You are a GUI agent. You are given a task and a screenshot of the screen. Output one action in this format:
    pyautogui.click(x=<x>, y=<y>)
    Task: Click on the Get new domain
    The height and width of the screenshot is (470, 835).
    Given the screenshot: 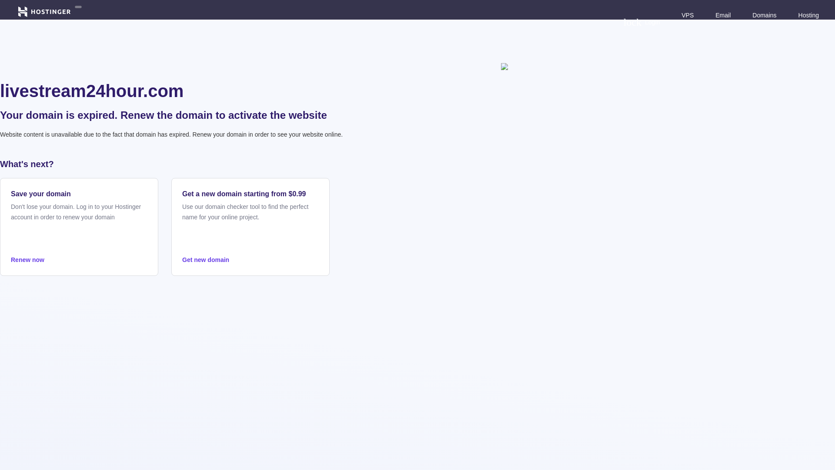 What is the action you would take?
    pyautogui.click(x=250, y=260)
    